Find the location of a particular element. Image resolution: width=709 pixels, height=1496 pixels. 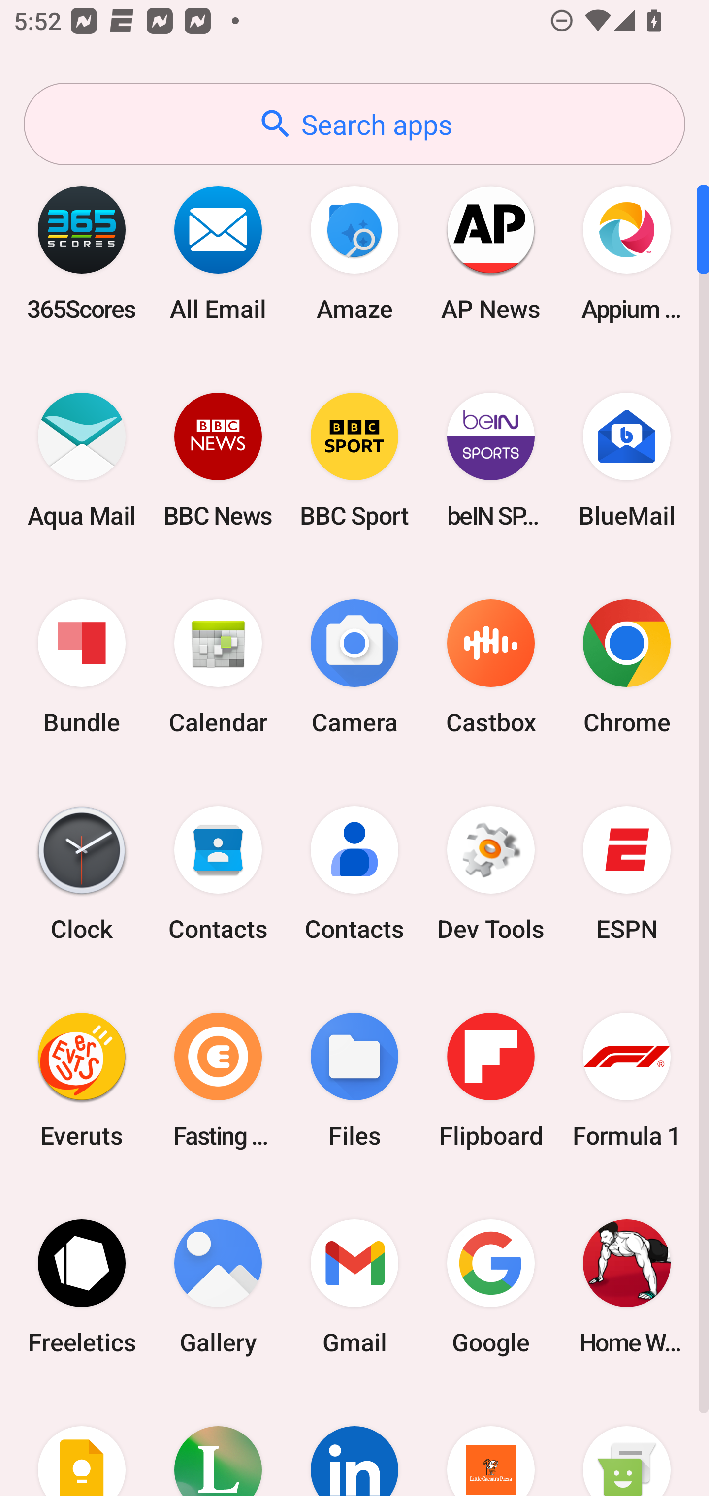

Home Workout is located at coordinates (627, 1286).